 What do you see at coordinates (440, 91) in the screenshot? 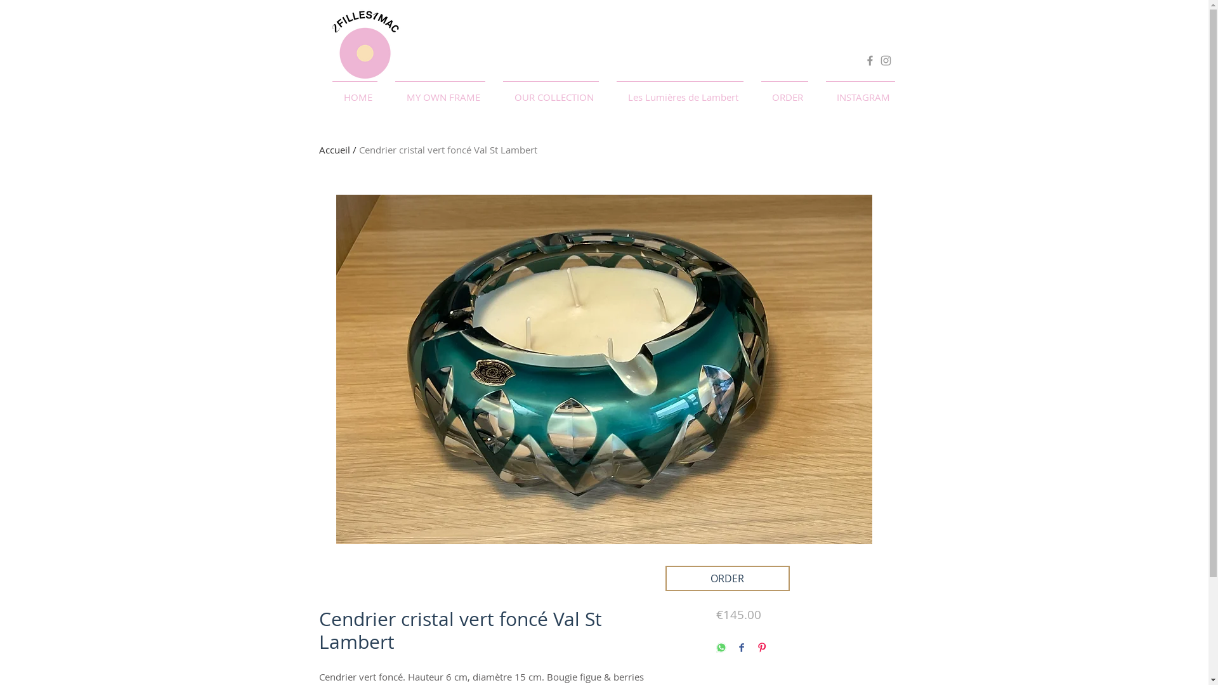
I see `MY OWN FRAME` at bounding box center [440, 91].